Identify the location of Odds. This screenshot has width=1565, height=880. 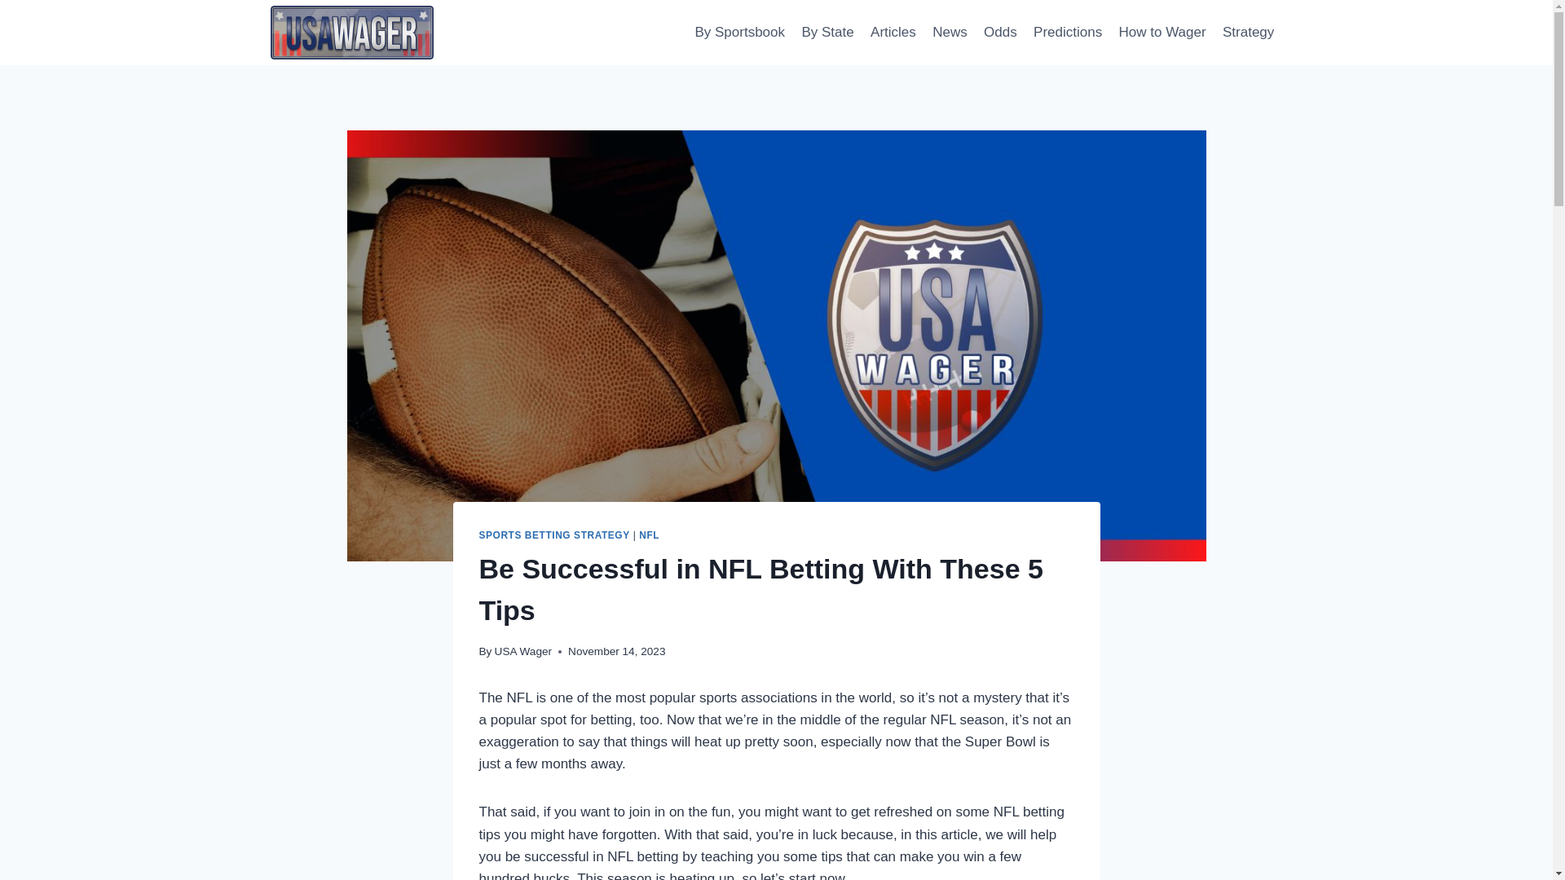
(999, 33).